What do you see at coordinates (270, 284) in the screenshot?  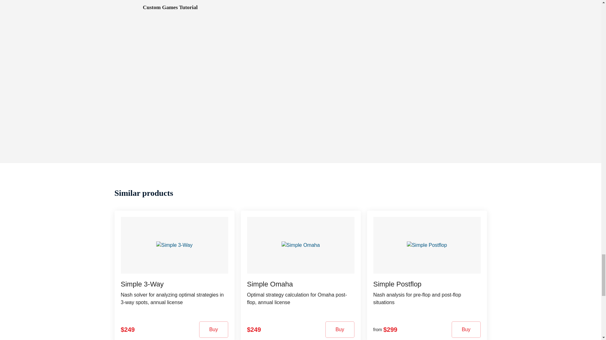 I see `Simple Omaha` at bounding box center [270, 284].